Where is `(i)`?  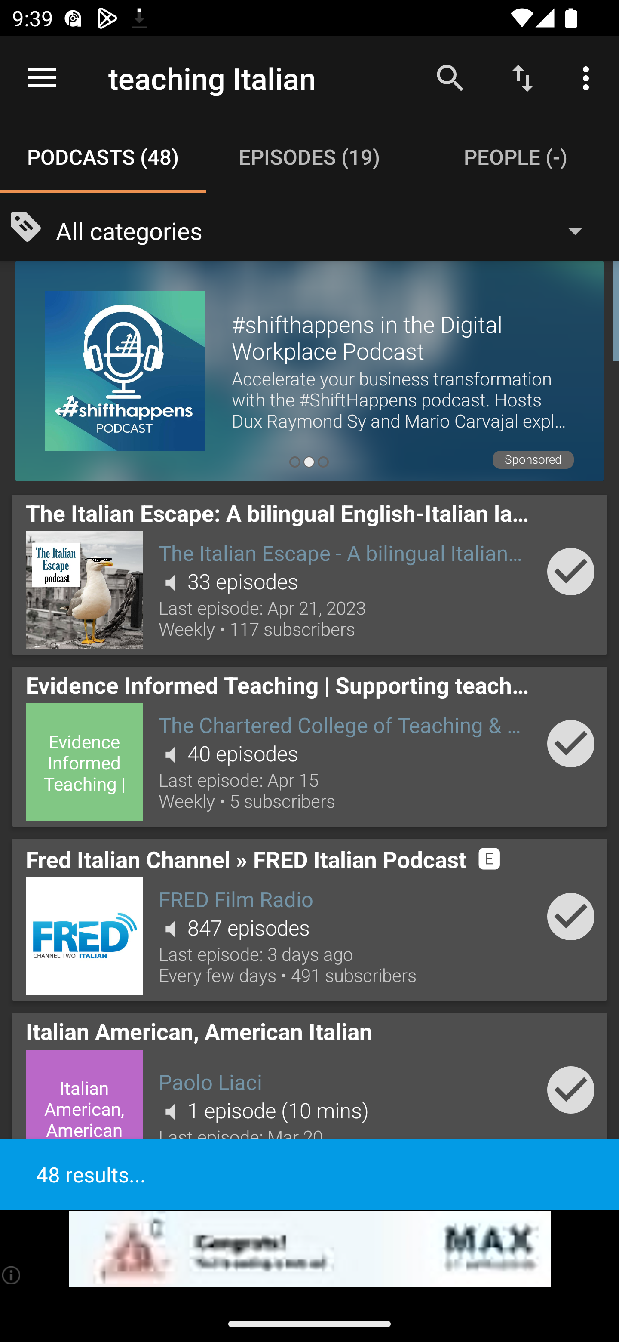
(i) is located at coordinates (12, 1275).